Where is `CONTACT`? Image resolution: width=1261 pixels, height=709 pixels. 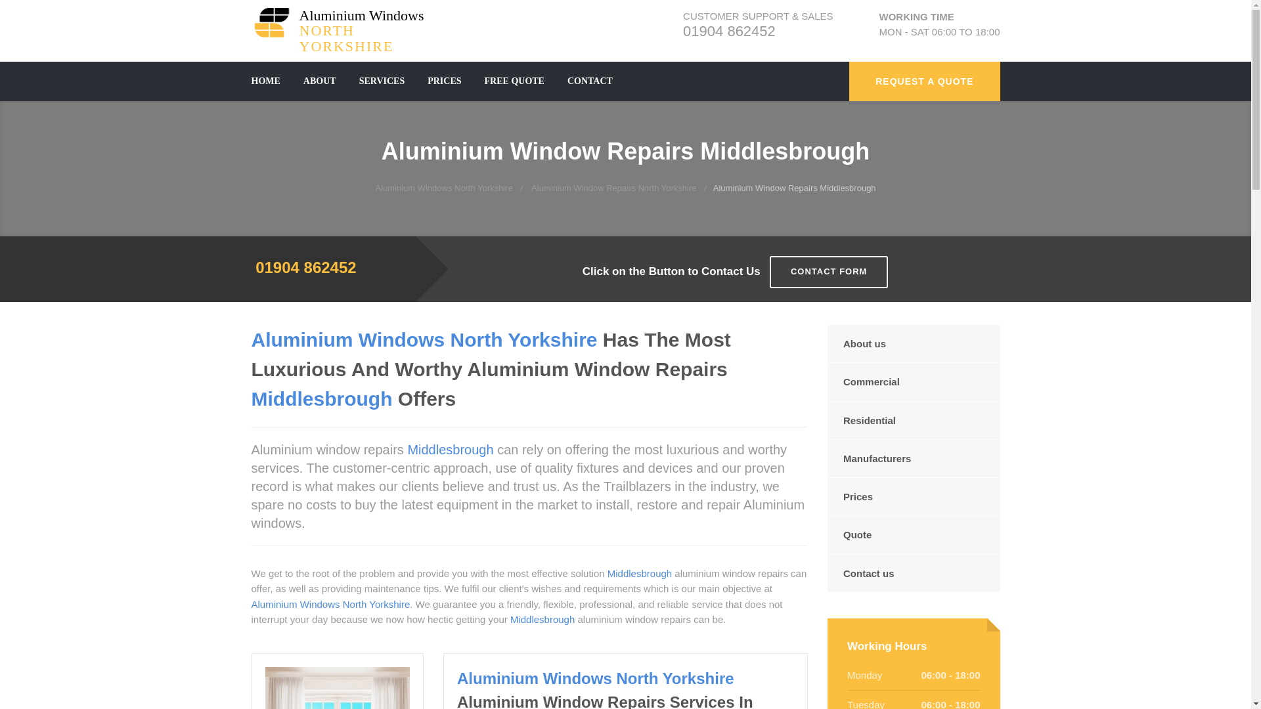 CONTACT is located at coordinates (343, 22).